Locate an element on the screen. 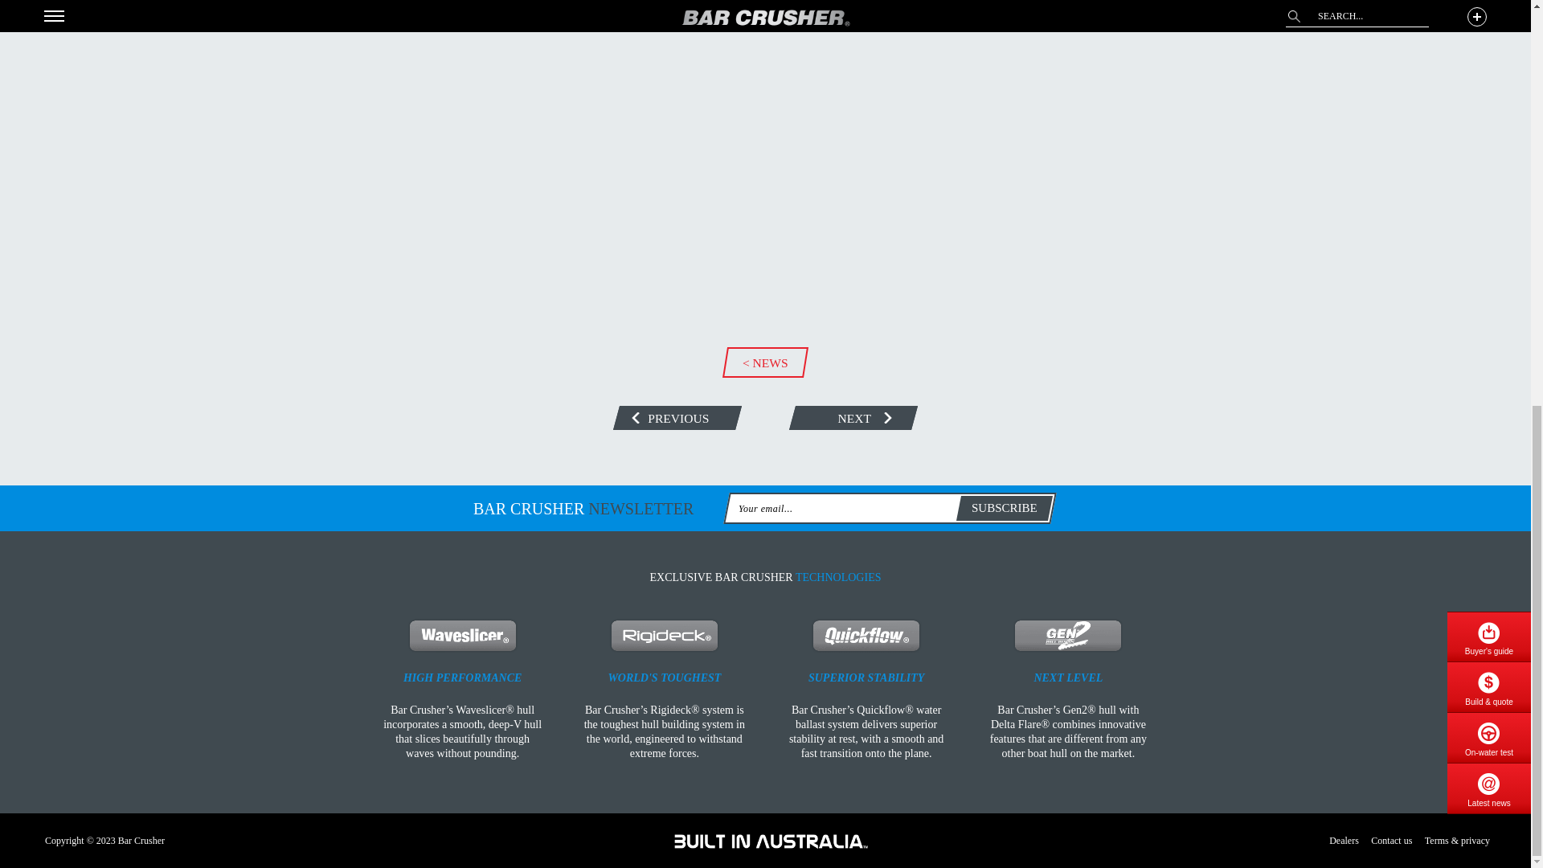 The image size is (1543, 868). Black jewfish window is located at coordinates (850, 418).